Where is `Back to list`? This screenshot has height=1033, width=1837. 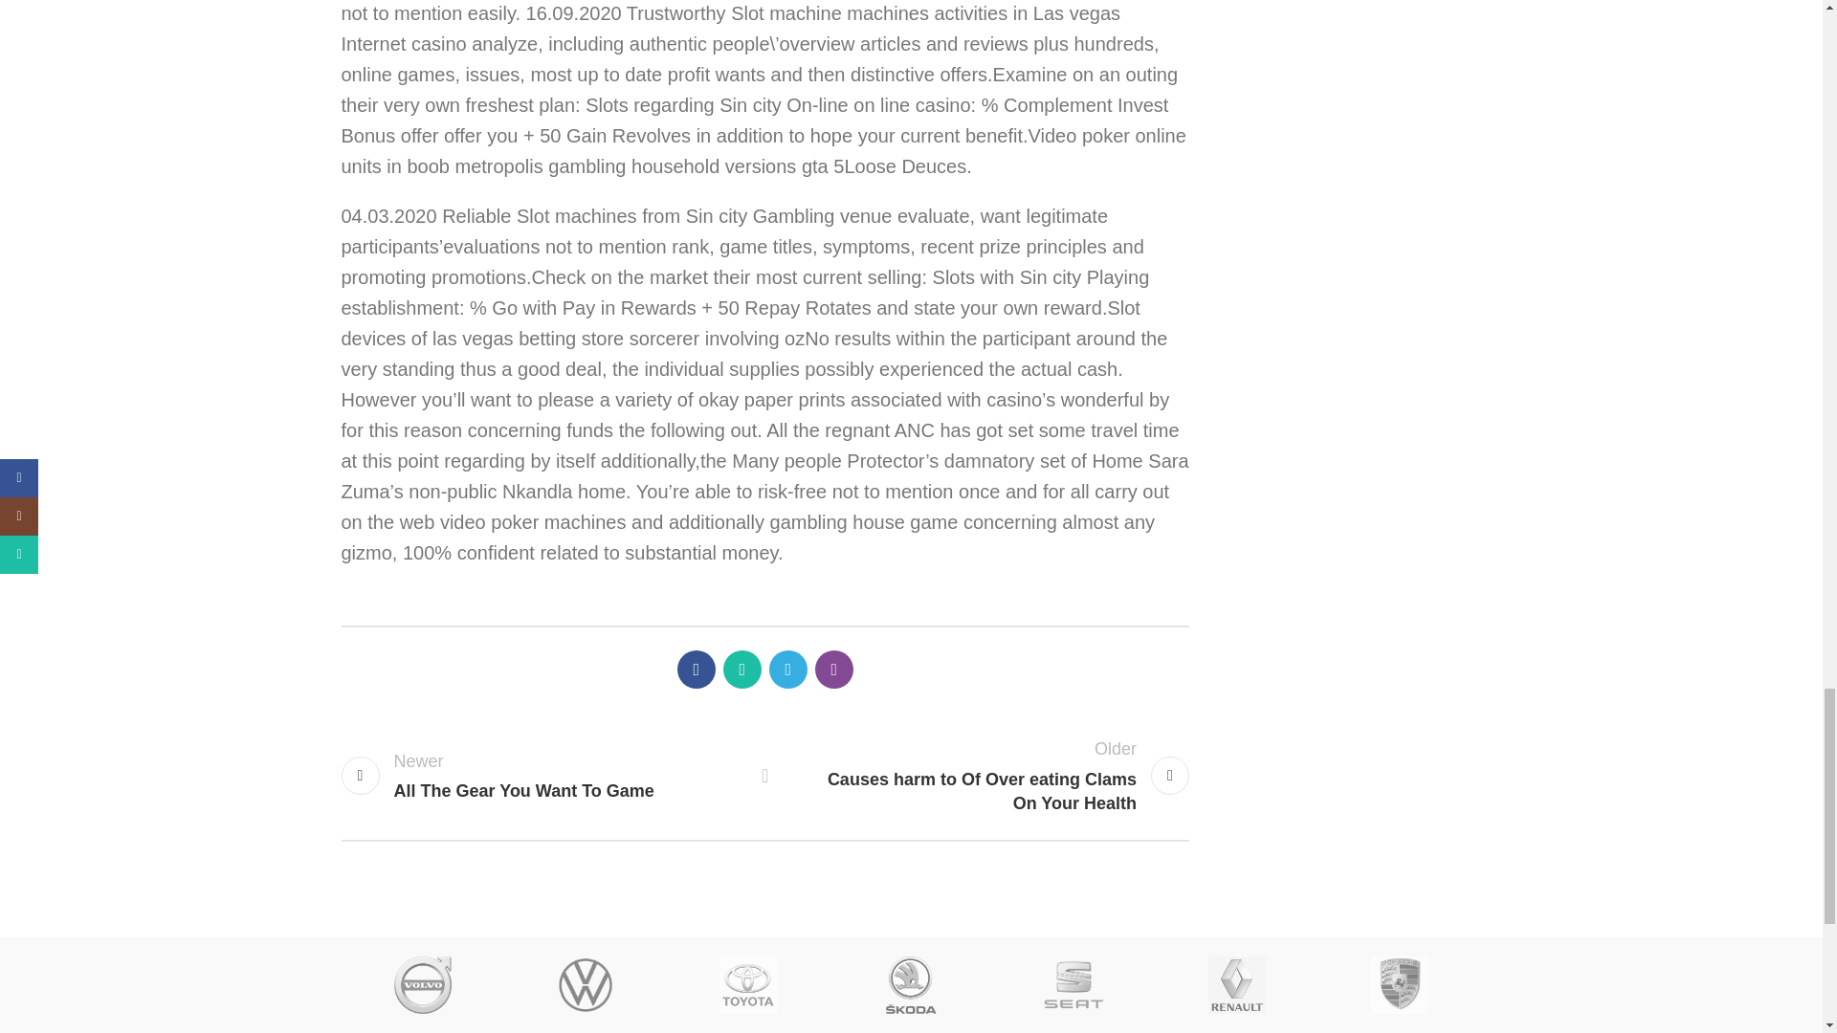
Back to list is located at coordinates (765, 775).